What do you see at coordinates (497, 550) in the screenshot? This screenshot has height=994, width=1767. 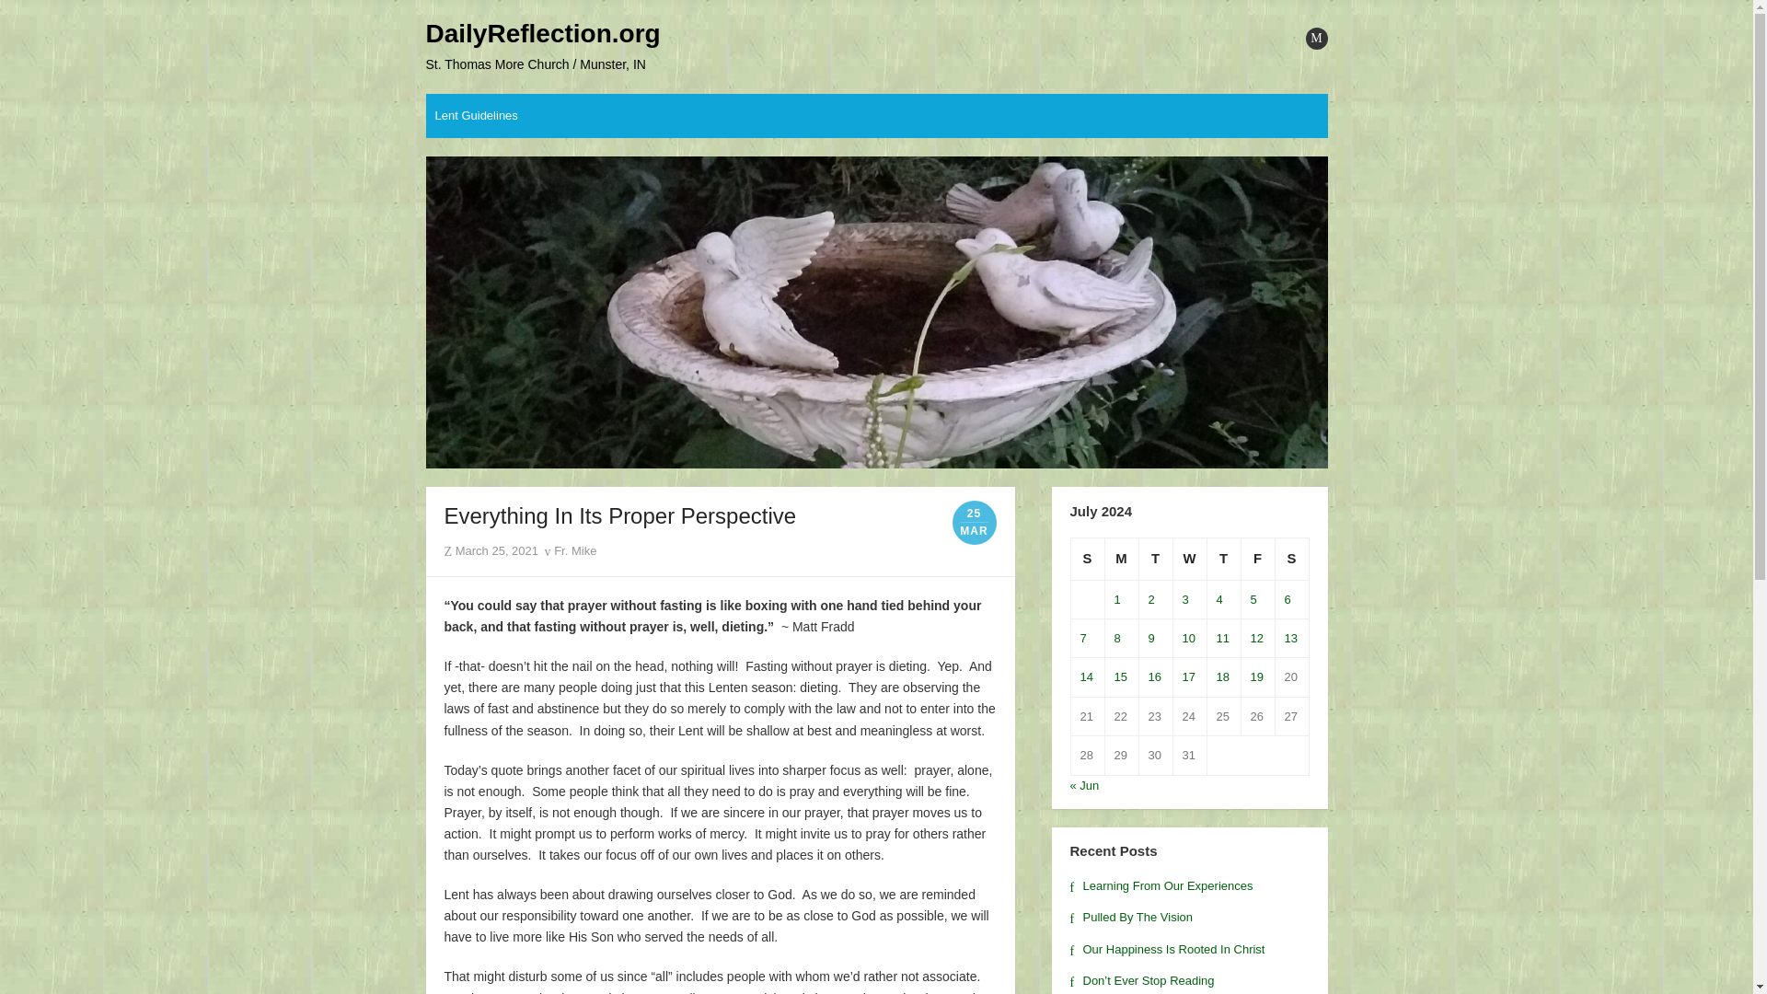 I see `March 25, 2021` at bounding box center [497, 550].